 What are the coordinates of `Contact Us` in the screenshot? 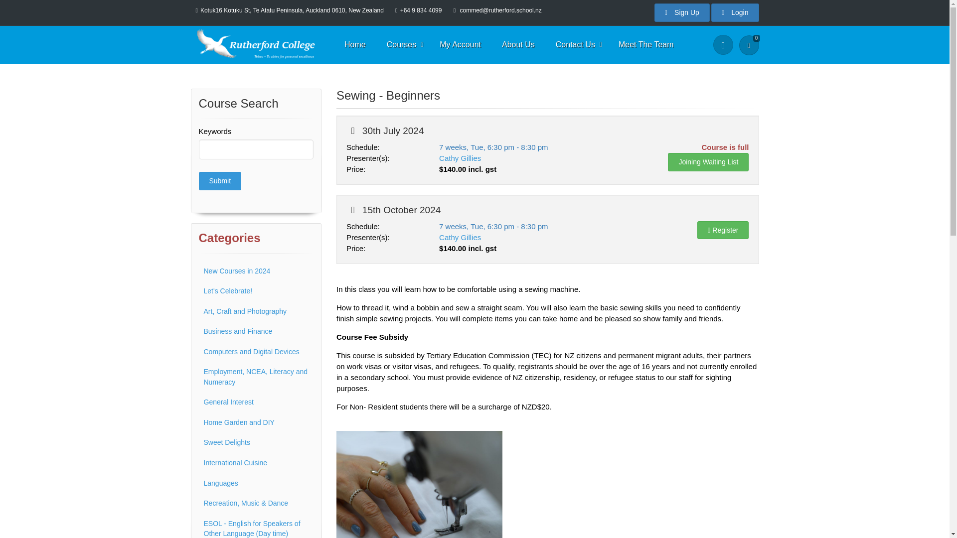 It's located at (576, 45).